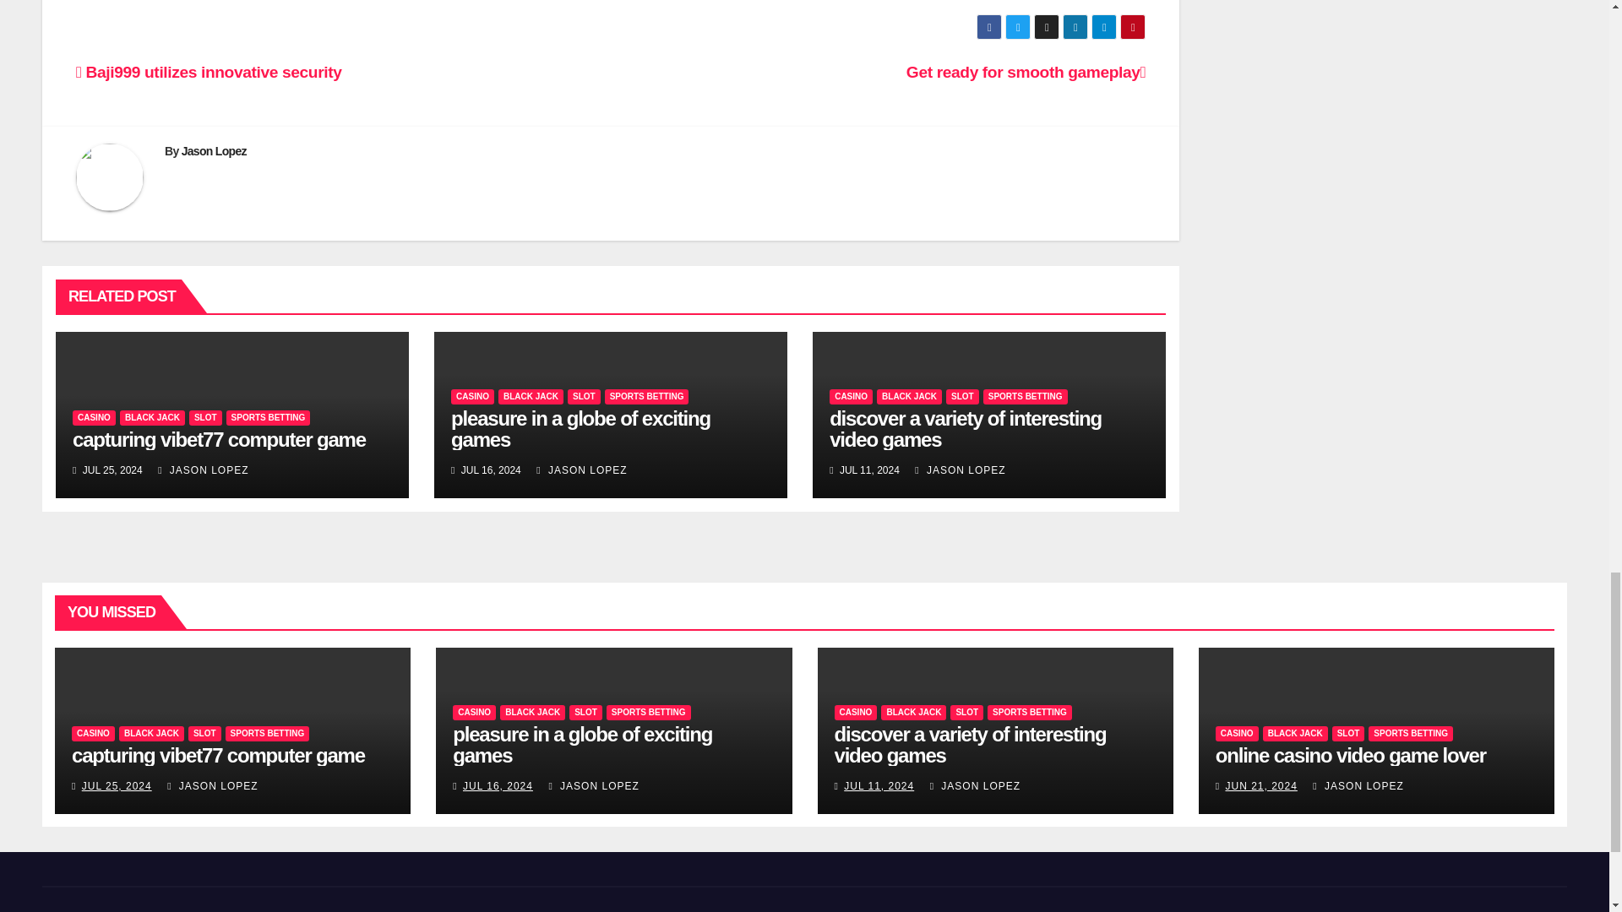  What do you see at coordinates (208, 72) in the screenshot?
I see `Baji999 utilizes innovative security` at bounding box center [208, 72].